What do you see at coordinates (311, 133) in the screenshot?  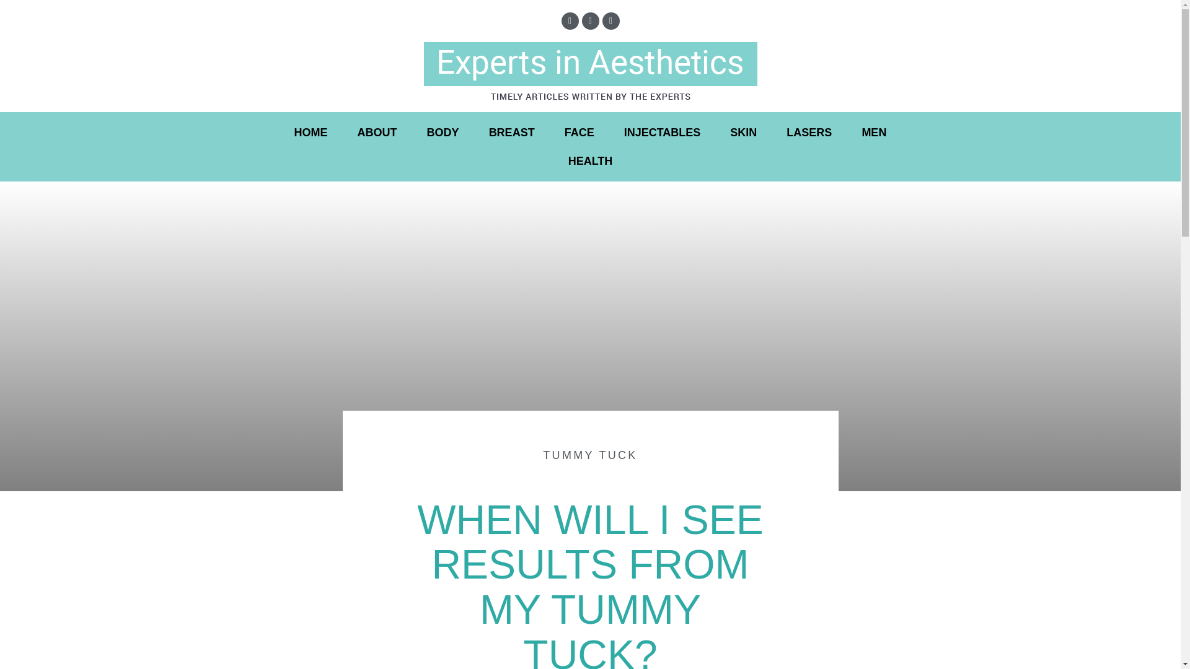 I see `HOME` at bounding box center [311, 133].